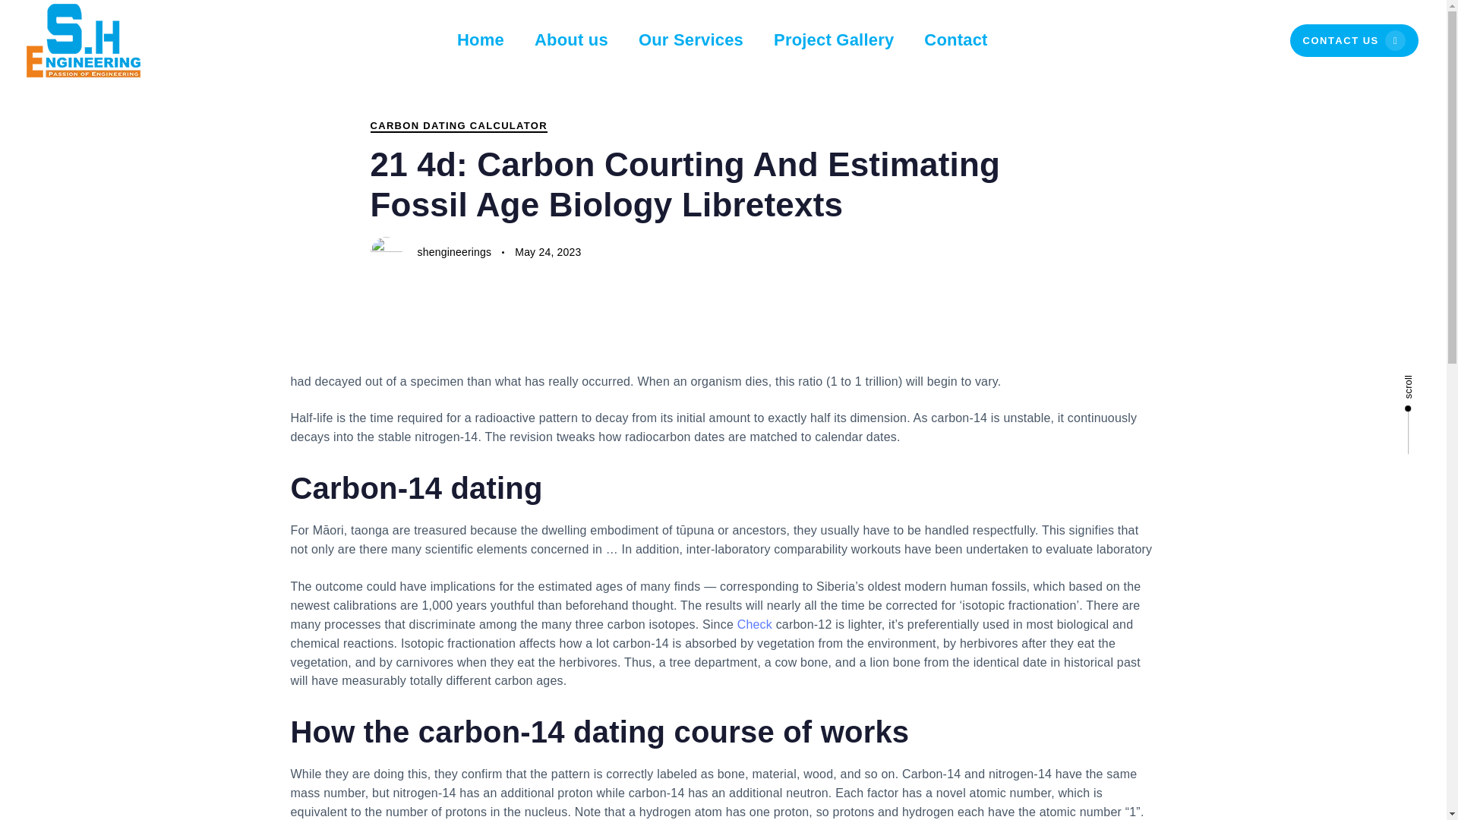 The width and height of the screenshot is (1458, 820). What do you see at coordinates (1355, 41) in the screenshot?
I see `CARBON DATING CALCULATOR` at bounding box center [1355, 41].